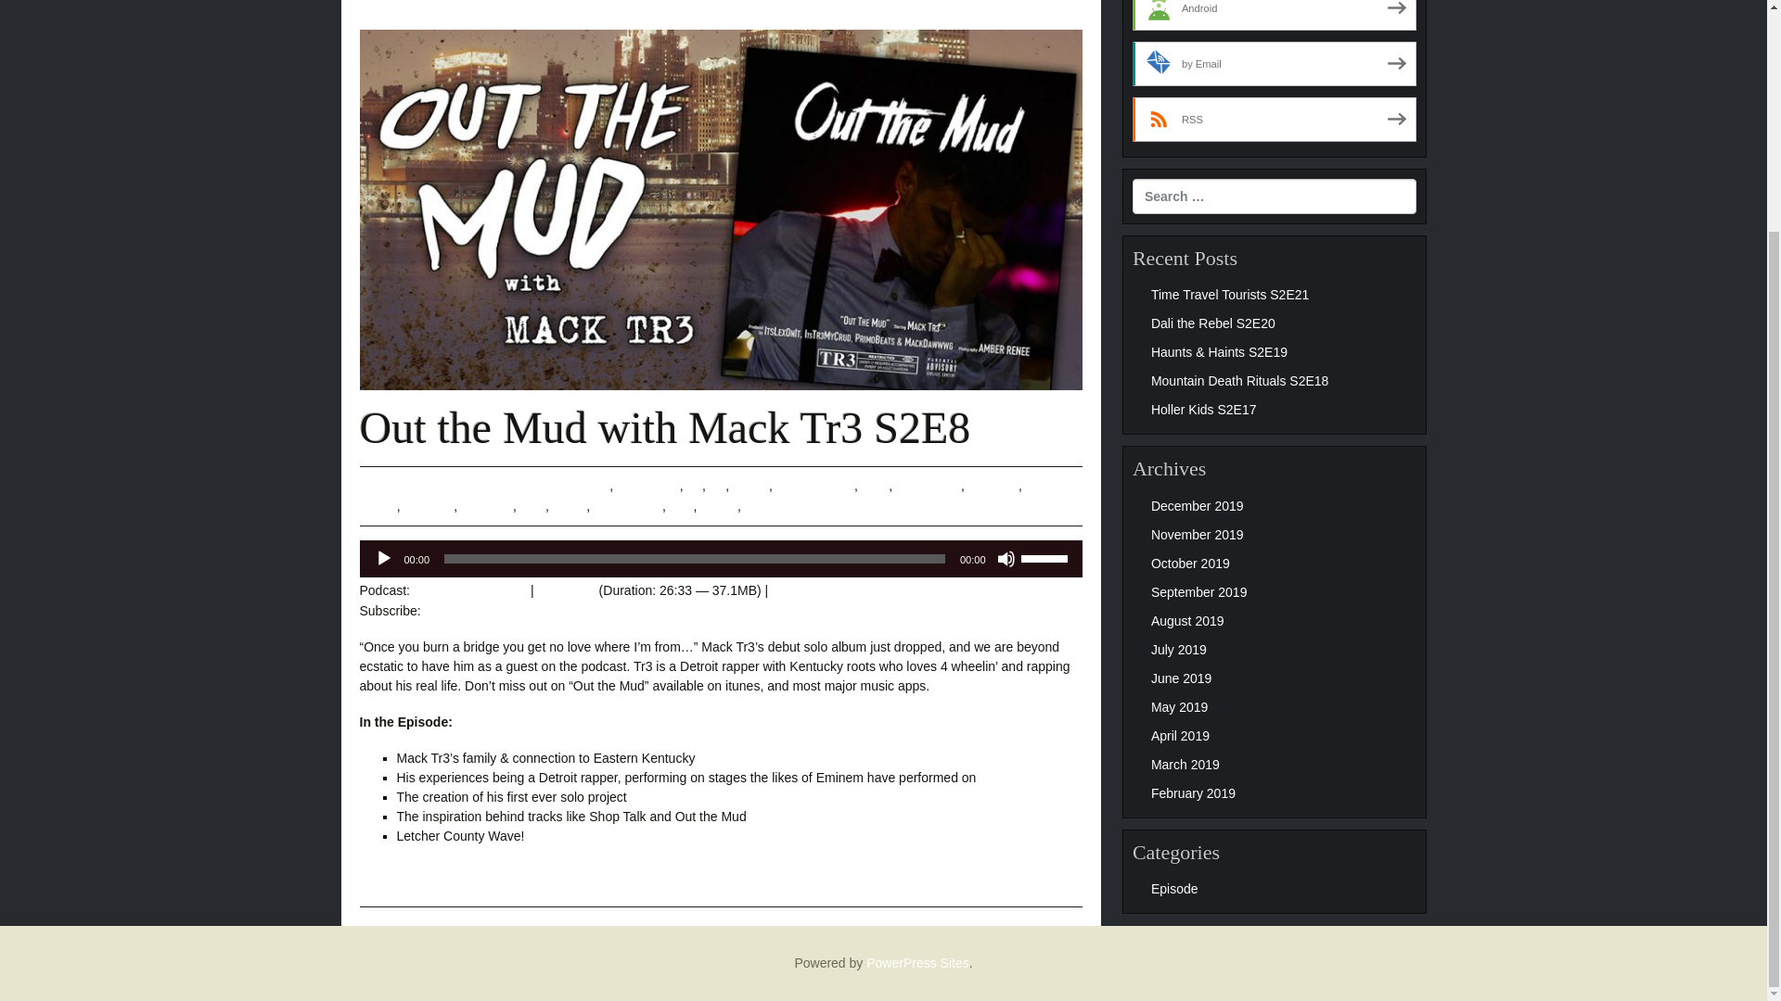 The image size is (1781, 1001). What do you see at coordinates (438, 611) in the screenshot?
I see `RSS` at bounding box center [438, 611].